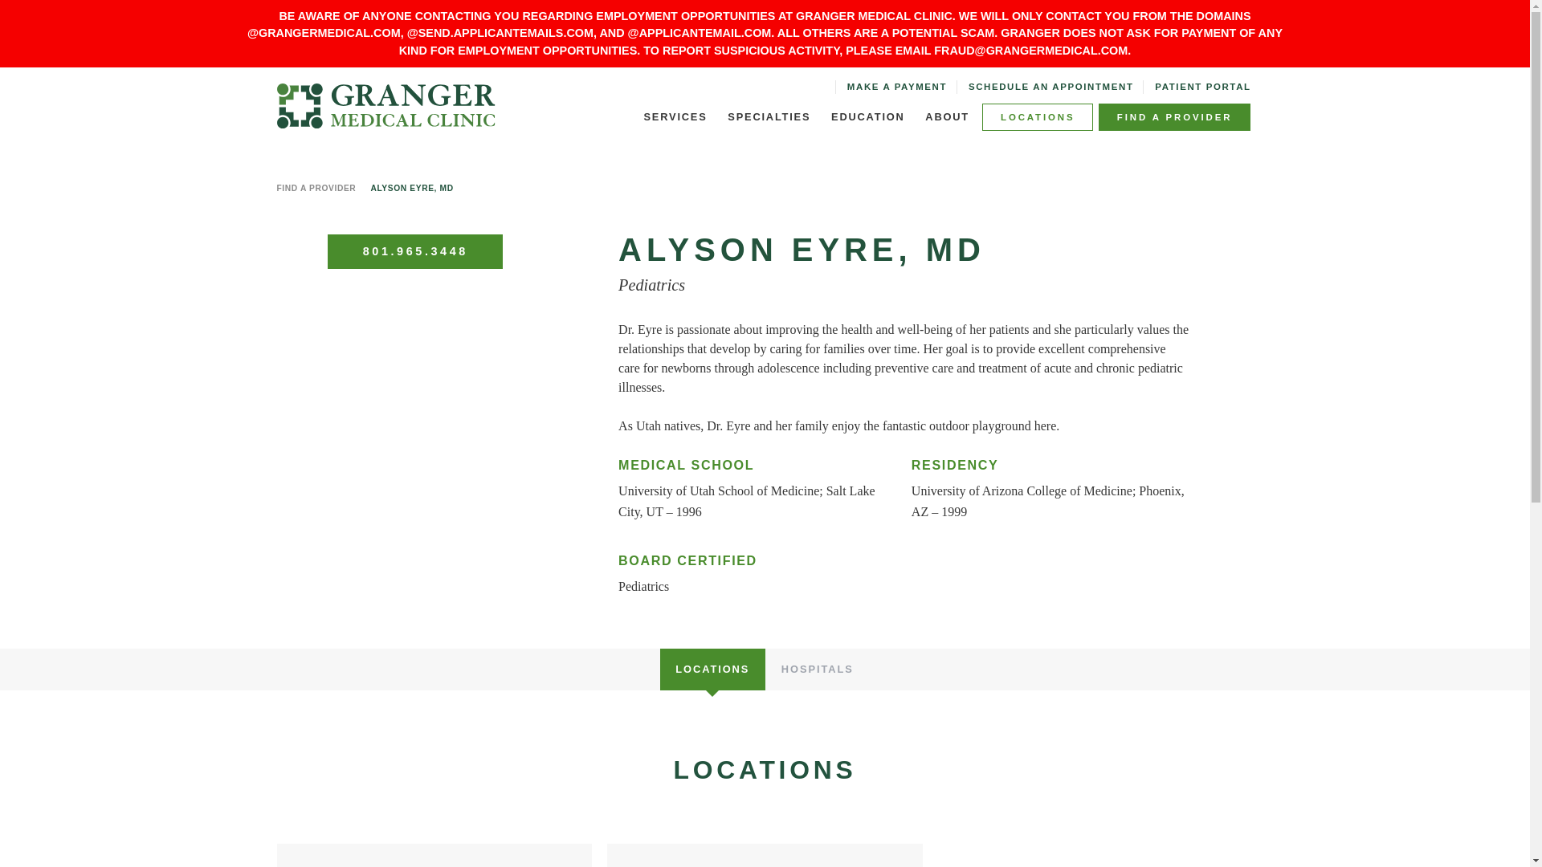 This screenshot has height=867, width=1542. I want to click on ABOUT, so click(948, 117).